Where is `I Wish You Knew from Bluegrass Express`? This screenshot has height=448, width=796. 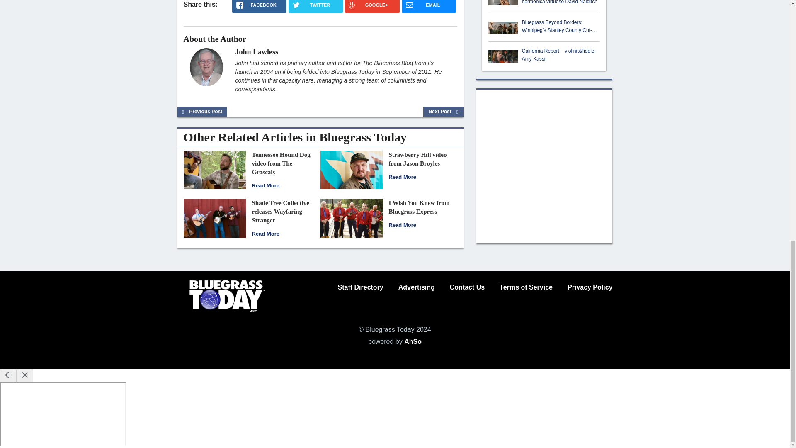 I Wish You Knew from Bluegrass Express is located at coordinates (419, 207).